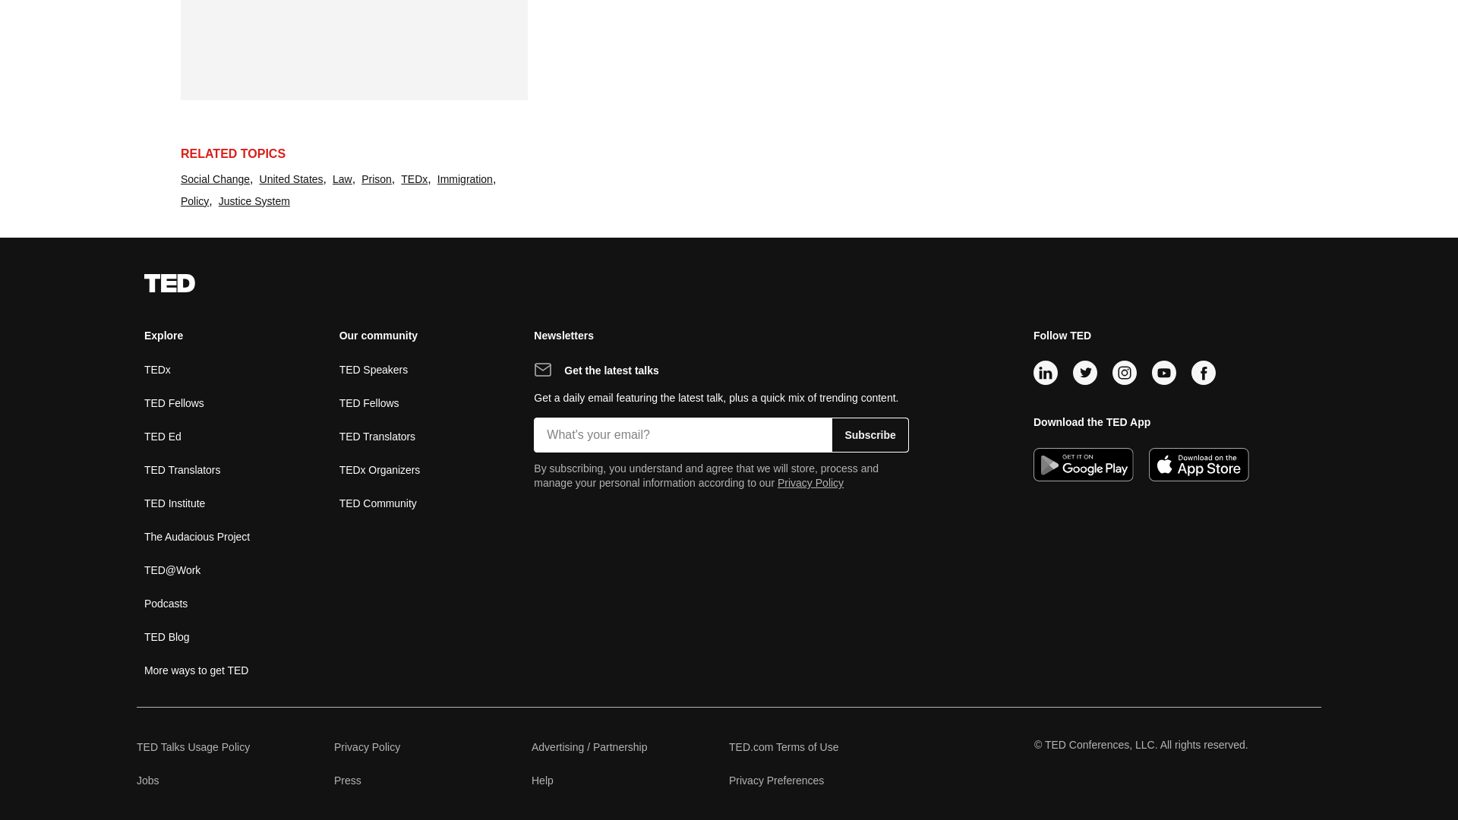  Describe the element at coordinates (194, 200) in the screenshot. I see `Policy` at that location.